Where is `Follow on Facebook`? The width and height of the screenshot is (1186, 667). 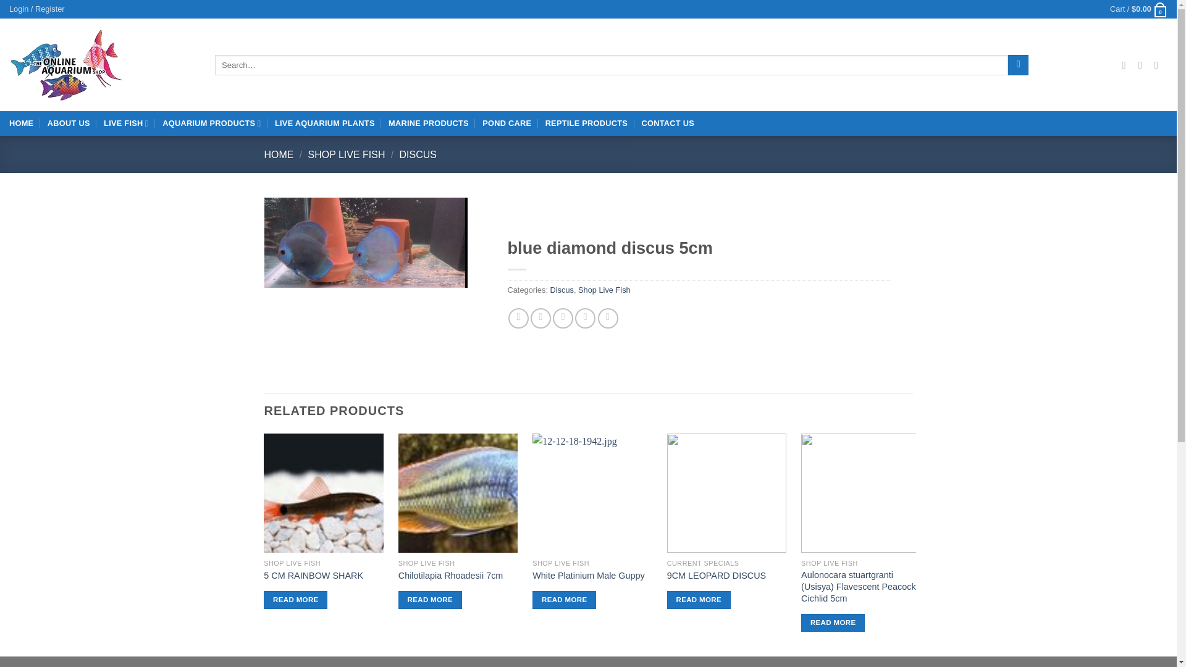
Follow on Facebook is located at coordinates (1127, 65).